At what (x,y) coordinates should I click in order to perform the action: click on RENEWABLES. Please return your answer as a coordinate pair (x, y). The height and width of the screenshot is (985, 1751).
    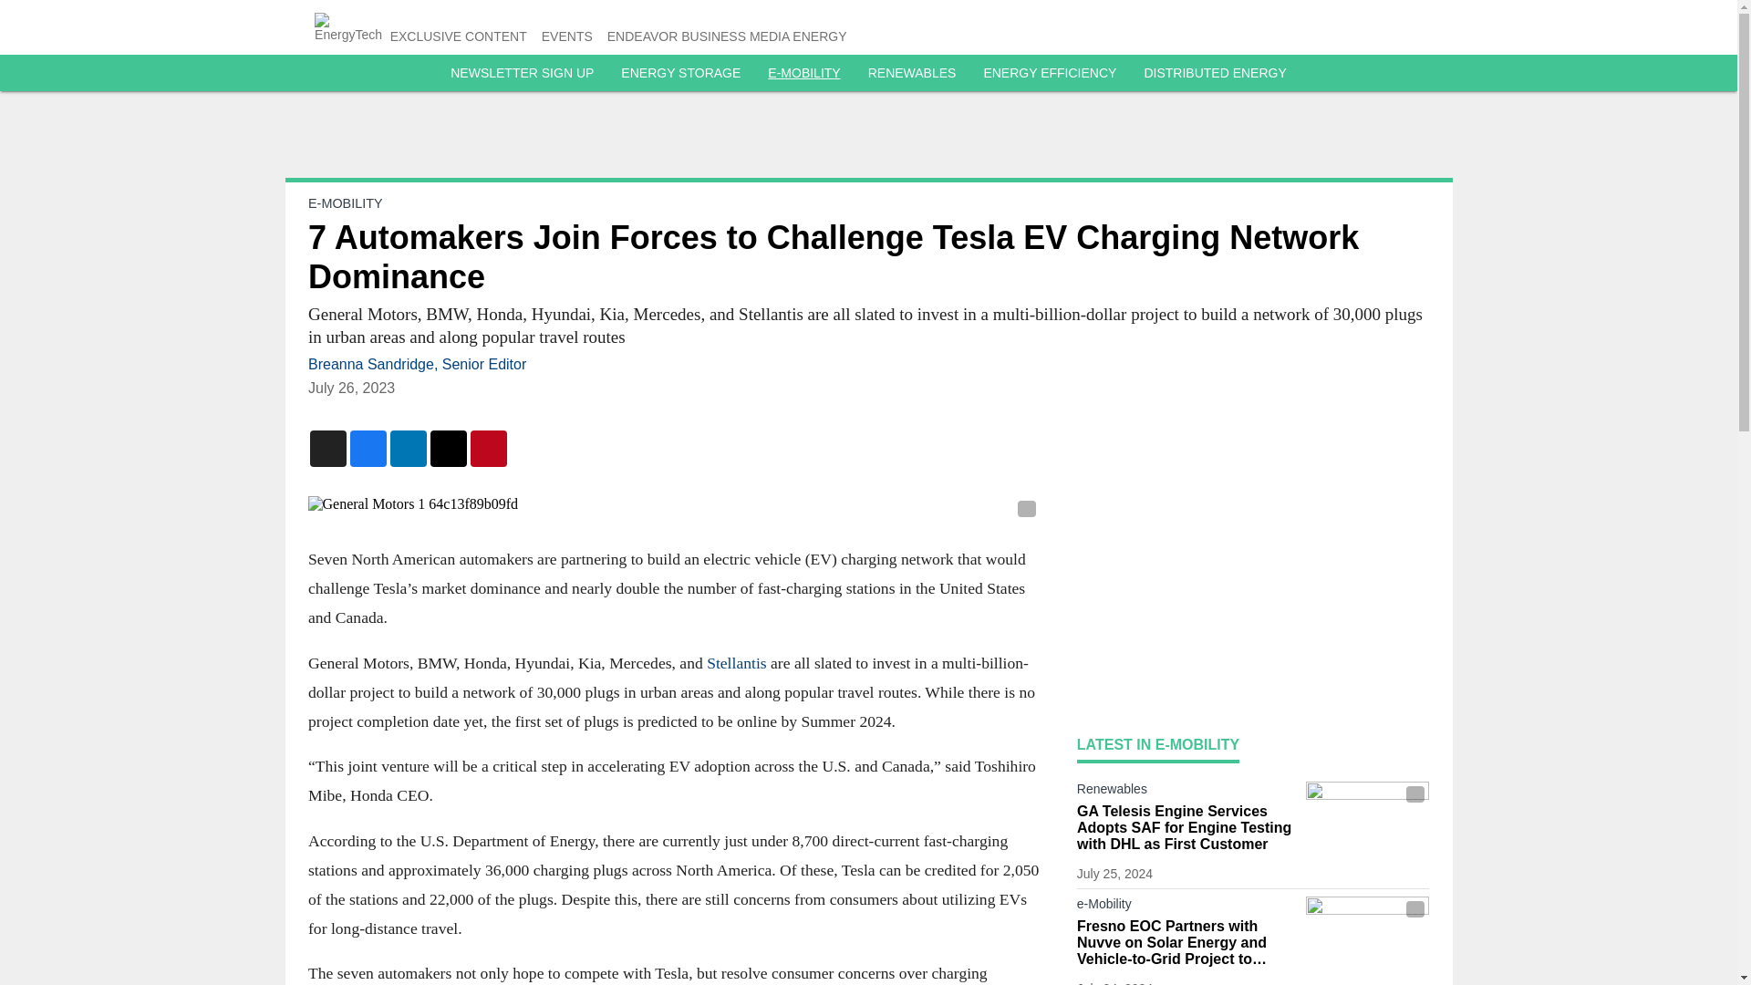
    Looking at the image, I should click on (912, 73).